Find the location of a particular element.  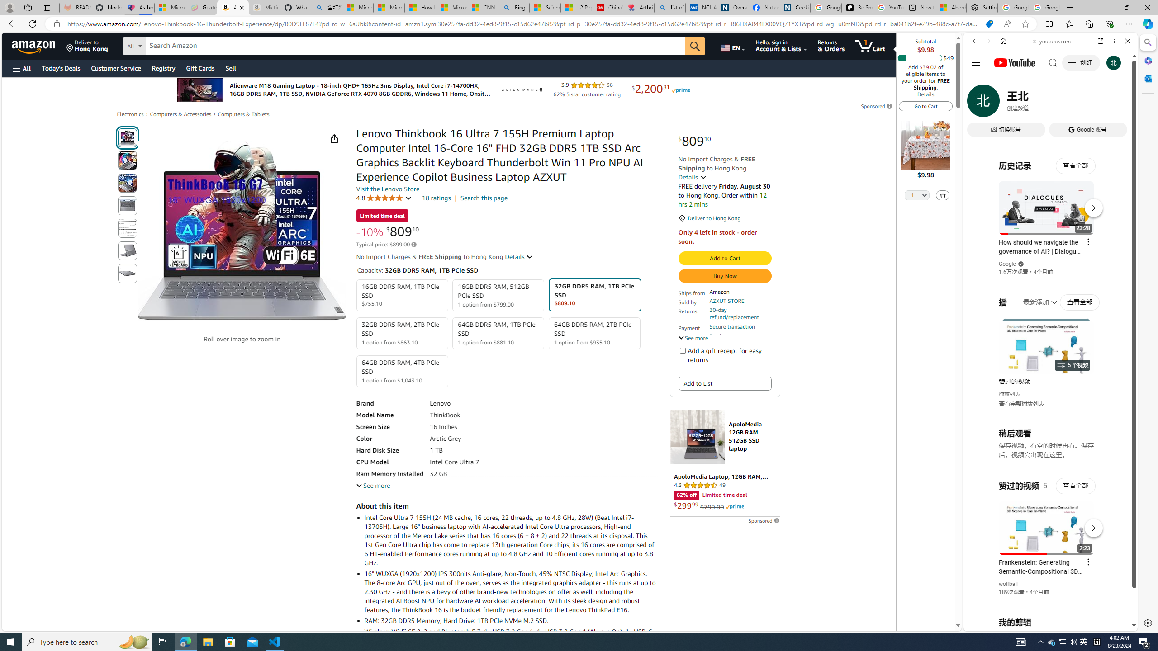

18 ratings is located at coordinates (436, 198).